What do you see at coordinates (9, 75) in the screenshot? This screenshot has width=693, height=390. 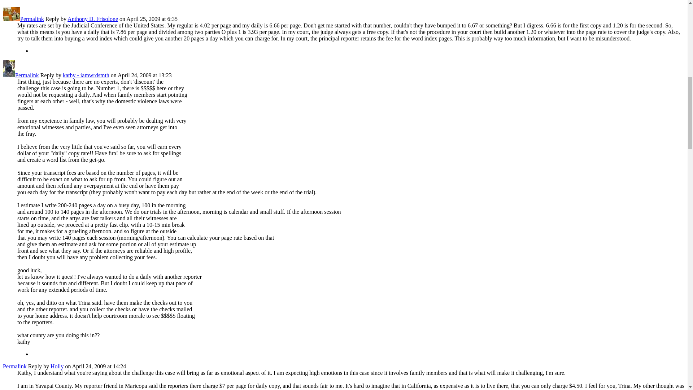 I see `kathy - iamwrdsmth` at bounding box center [9, 75].